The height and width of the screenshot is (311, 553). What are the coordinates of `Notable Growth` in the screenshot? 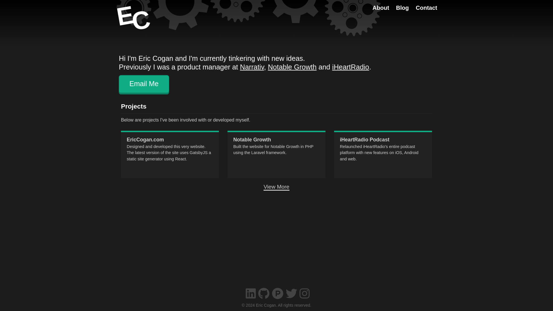 It's located at (291, 67).